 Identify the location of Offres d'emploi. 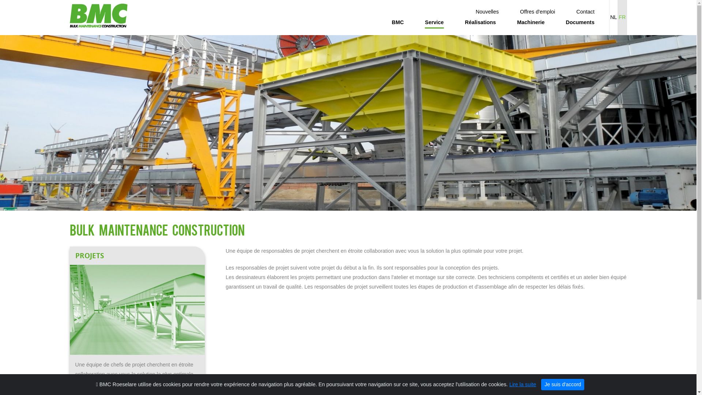
(537, 12).